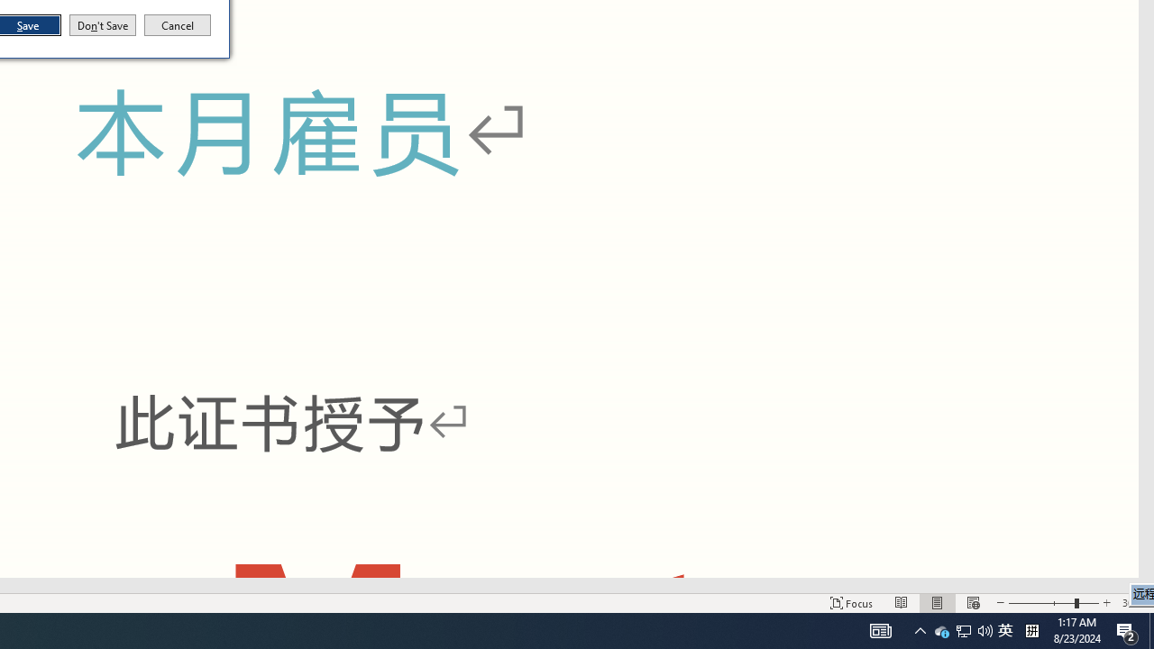 The width and height of the screenshot is (1154, 649). I want to click on User Promoted Notification Area, so click(963, 631).